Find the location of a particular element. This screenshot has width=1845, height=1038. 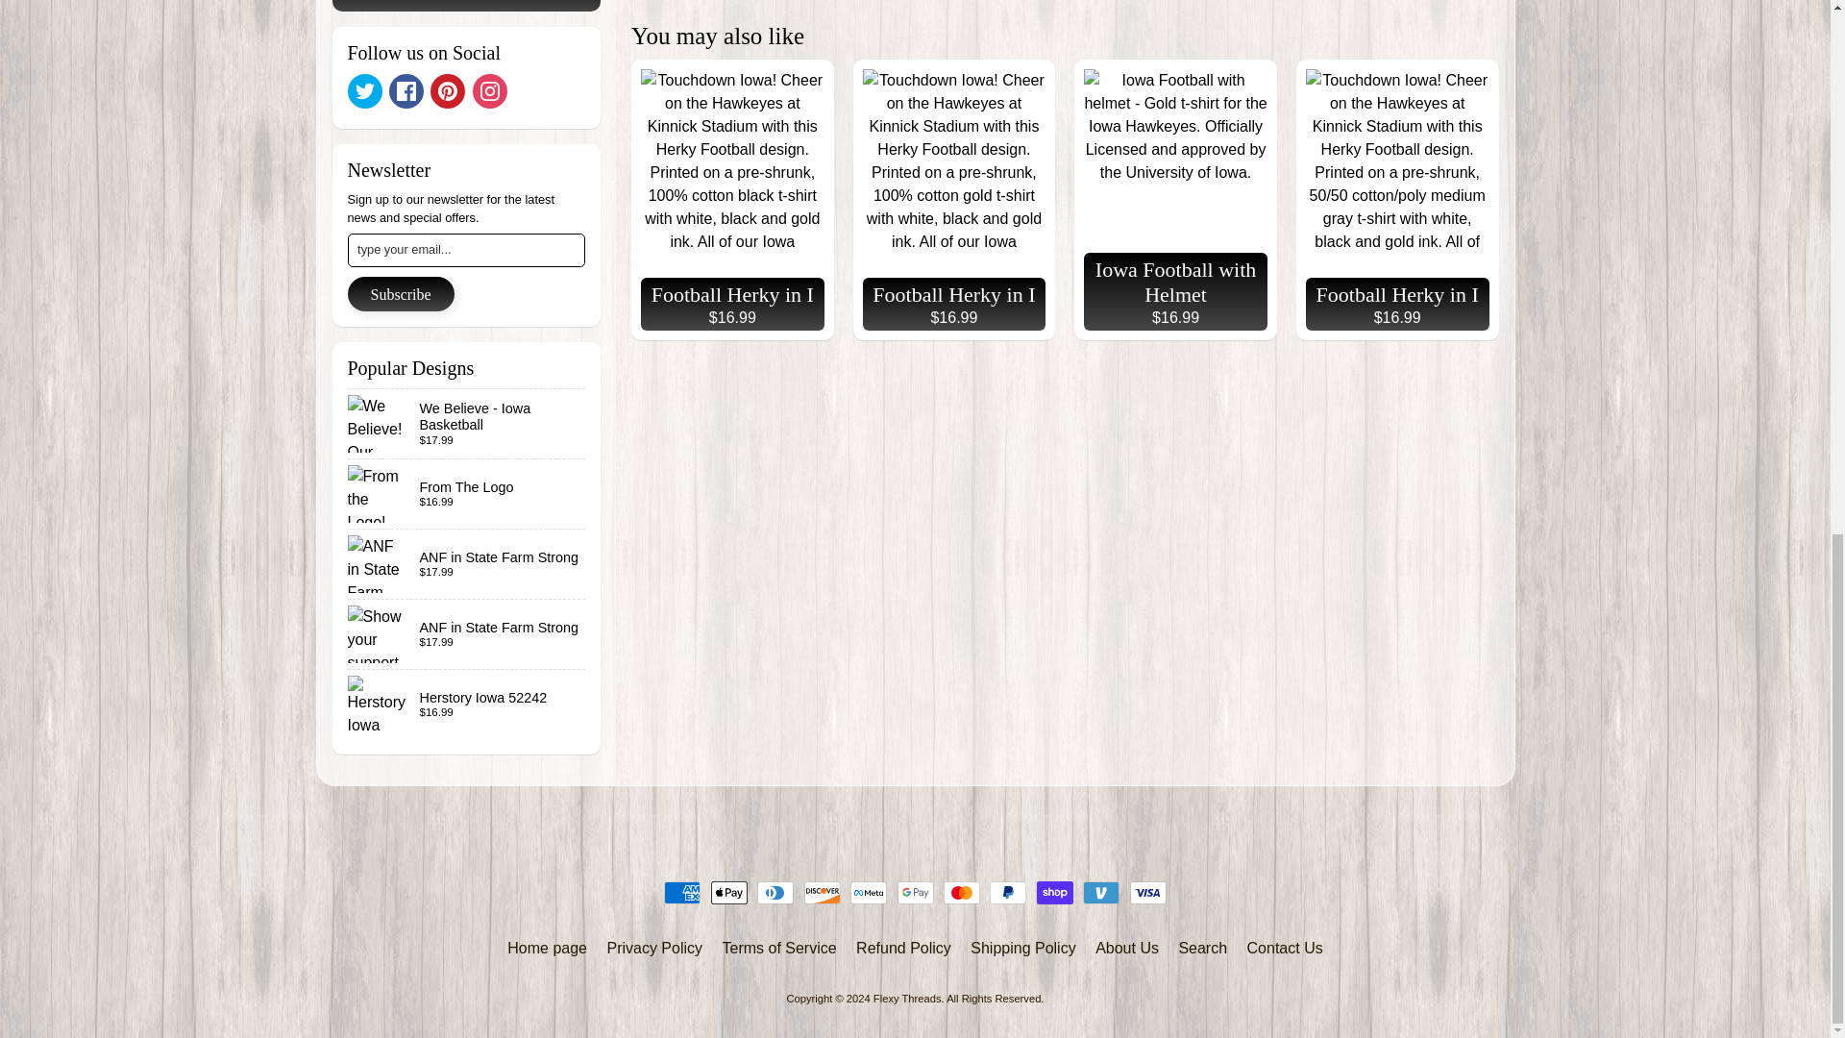

Diners Club is located at coordinates (775, 892).